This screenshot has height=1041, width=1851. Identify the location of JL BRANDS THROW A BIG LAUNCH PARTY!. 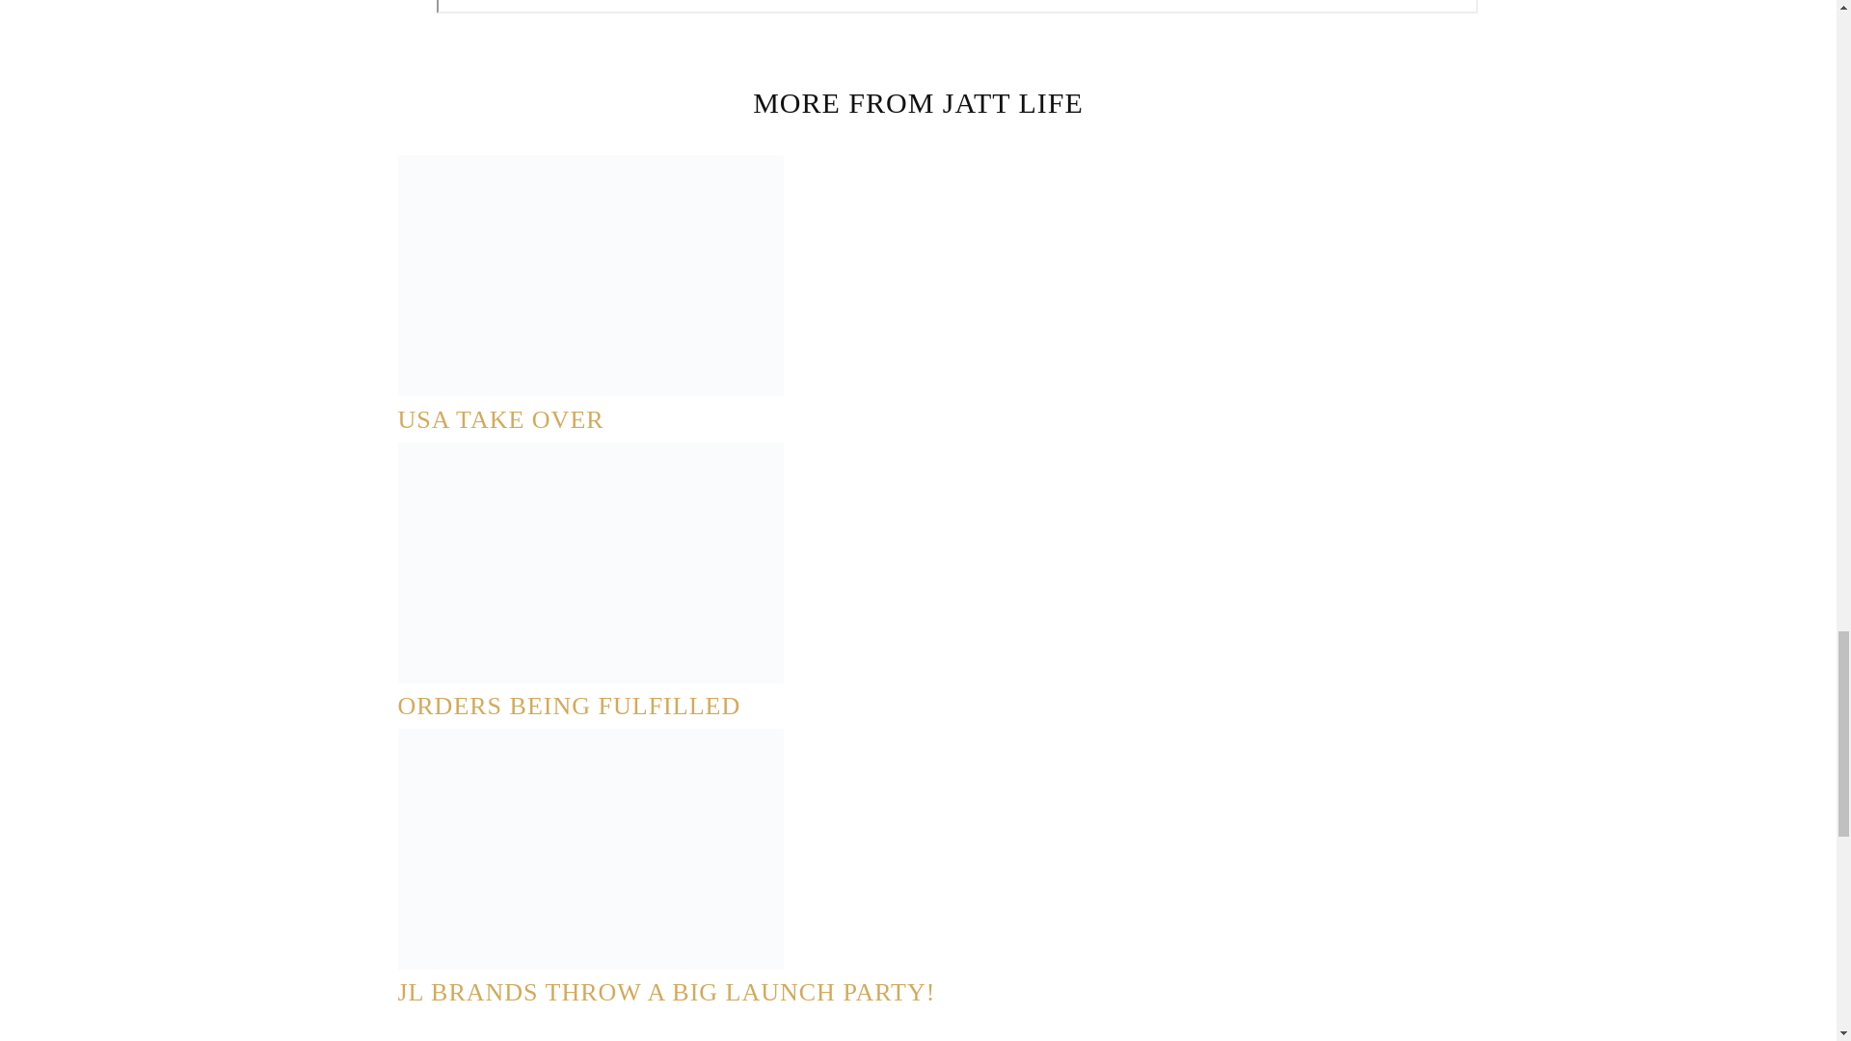
(665, 993).